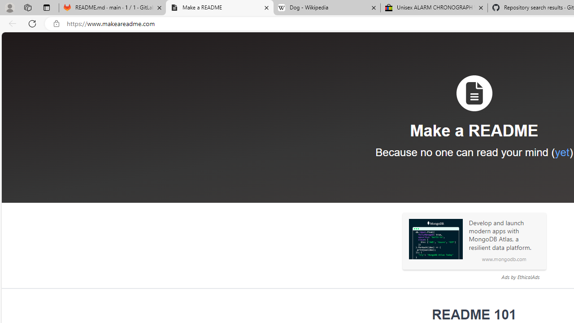  I want to click on Make a README, so click(220, 8).